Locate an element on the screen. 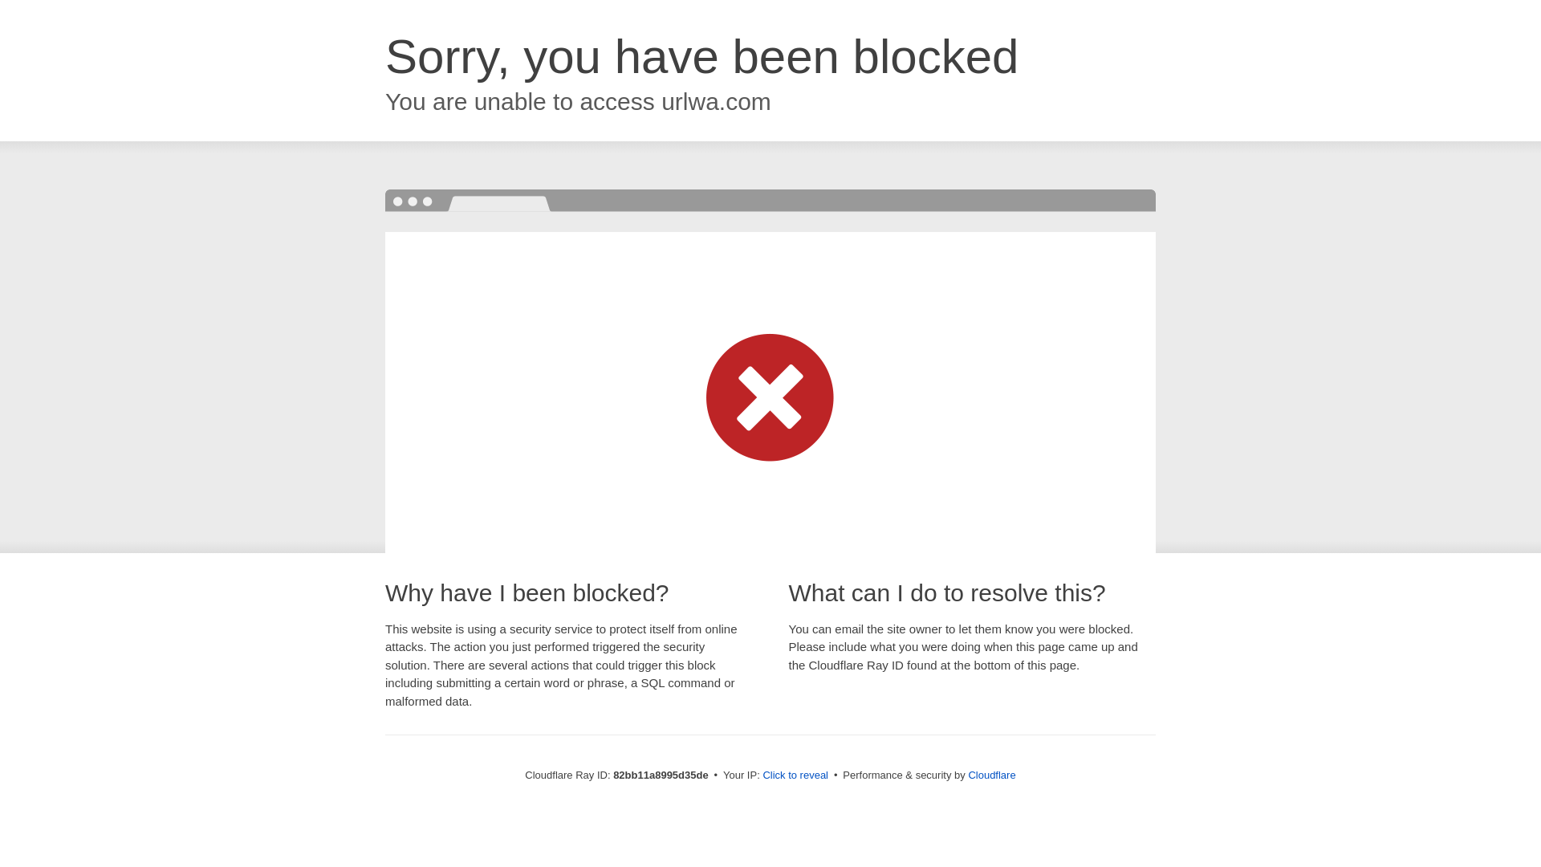 This screenshot has width=1541, height=867. Cloudflare is located at coordinates (992, 775).